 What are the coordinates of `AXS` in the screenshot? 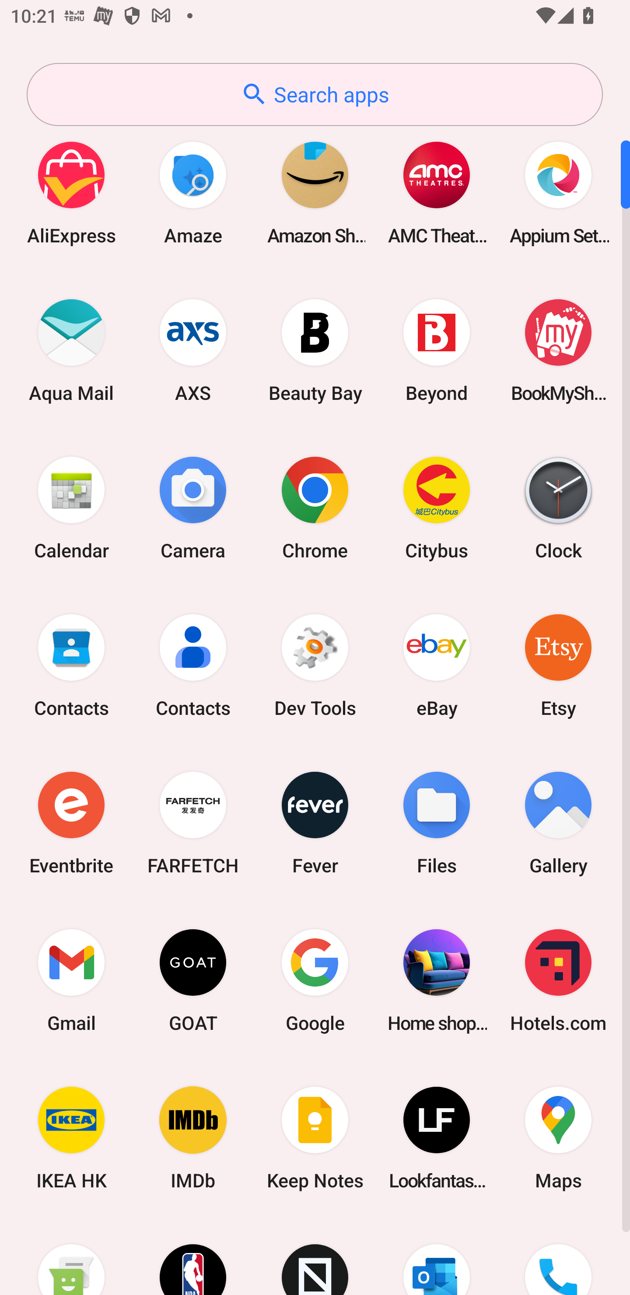 It's located at (193, 350).